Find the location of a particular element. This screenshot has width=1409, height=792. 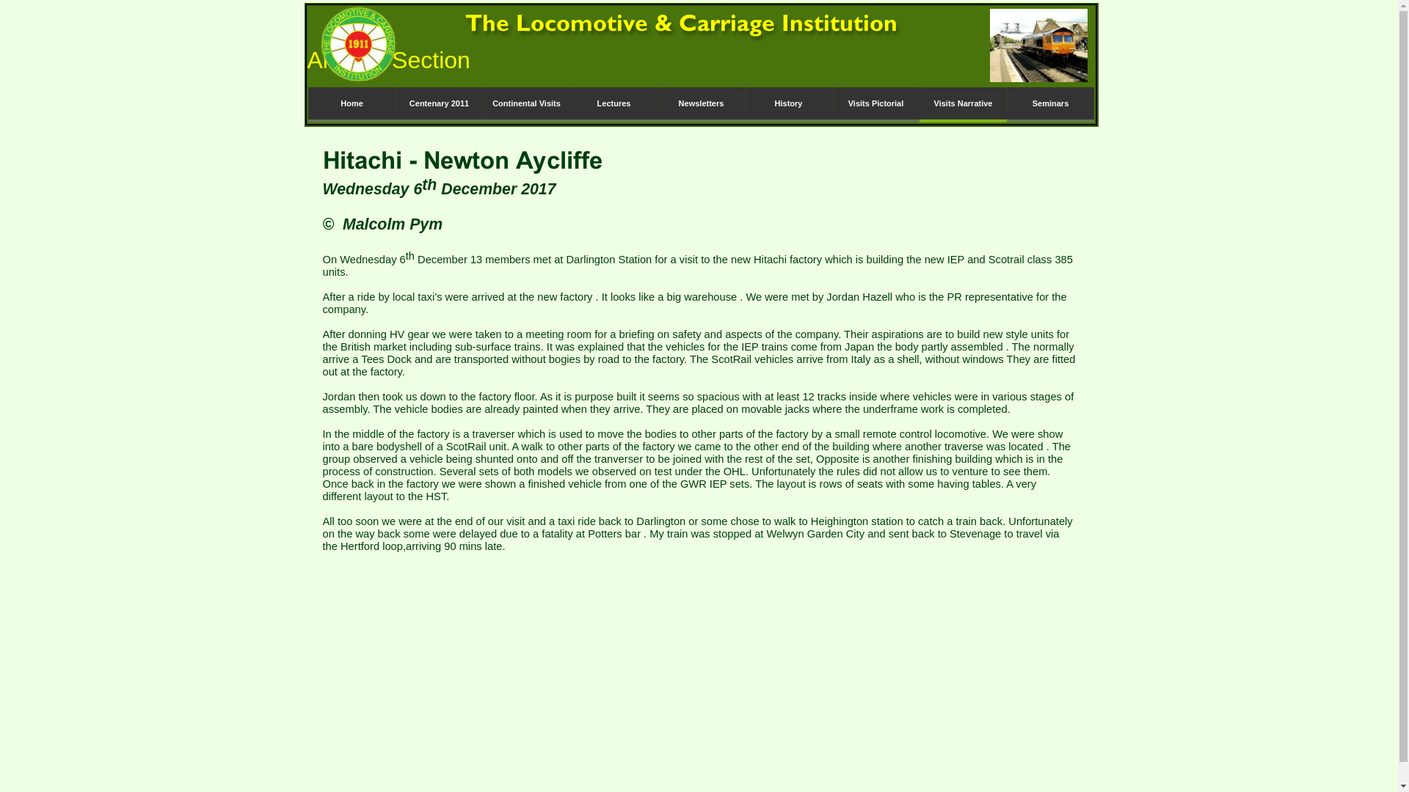

Seminars is located at coordinates (1051, 104).